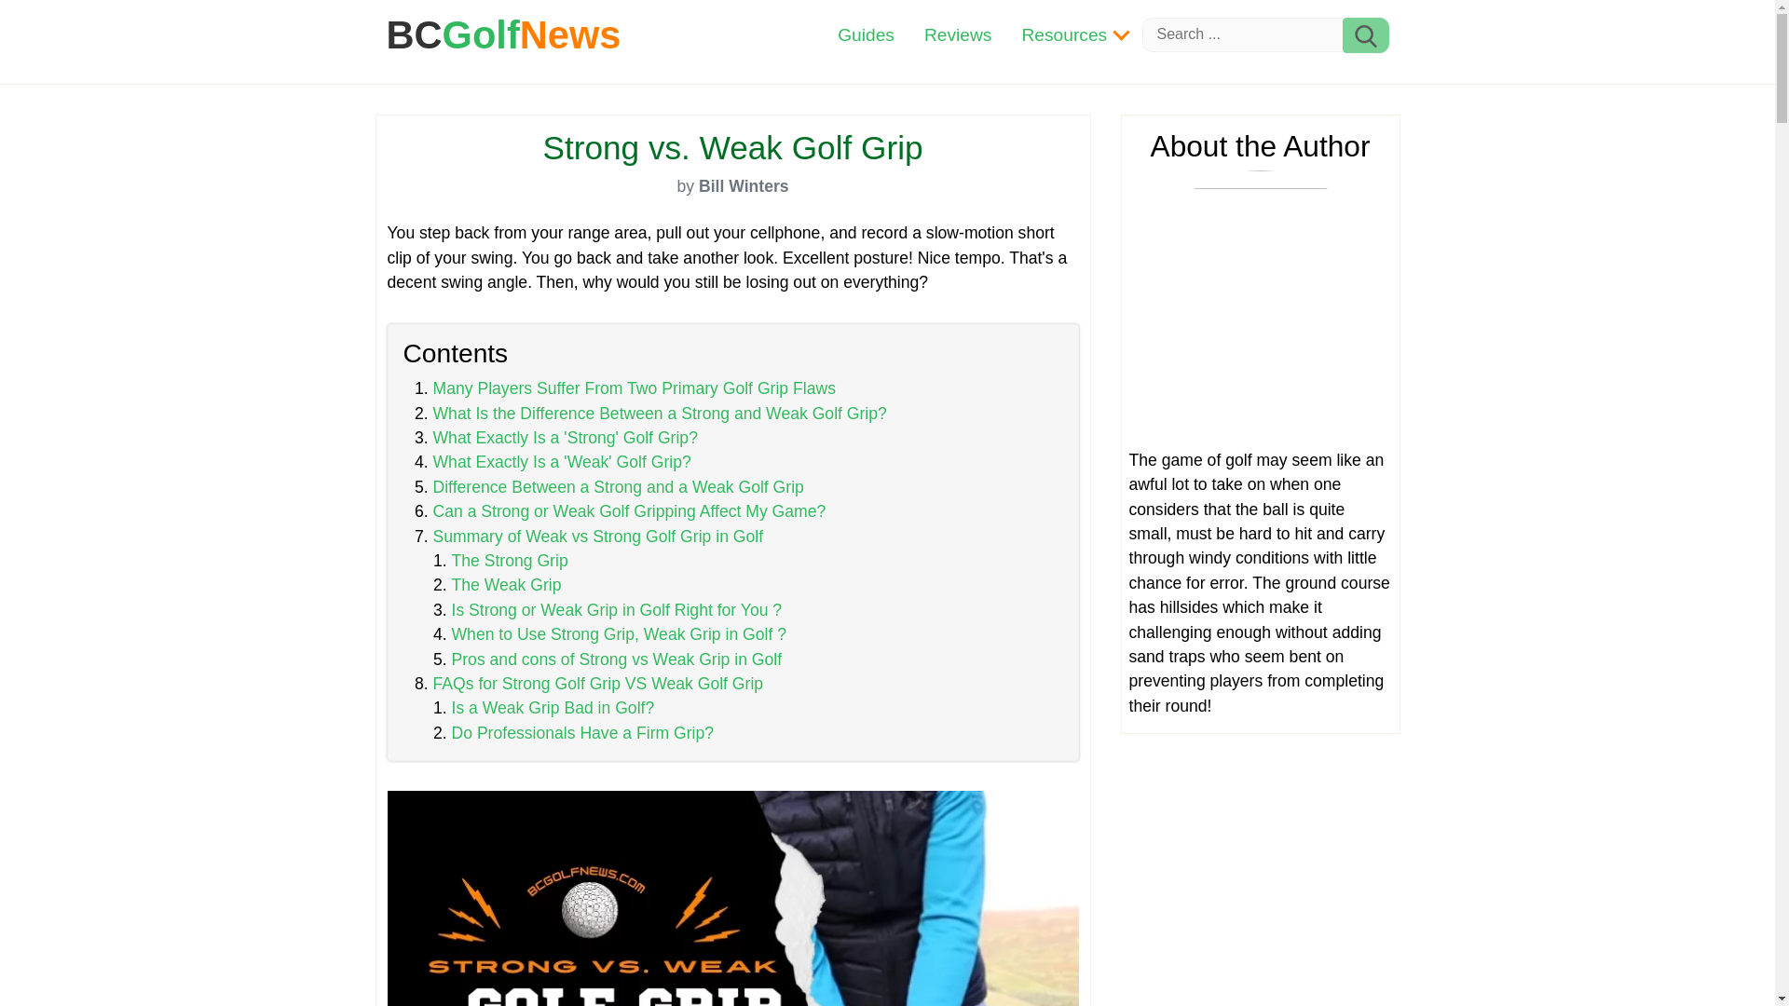  What do you see at coordinates (866, 35) in the screenshot?
I see `Guides` at bounding box center [866, 35].